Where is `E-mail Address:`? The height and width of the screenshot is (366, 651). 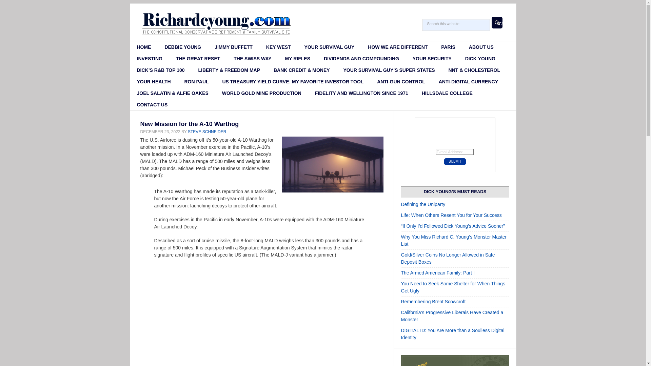
E-mail Address: is located at coordinates (454, 151).